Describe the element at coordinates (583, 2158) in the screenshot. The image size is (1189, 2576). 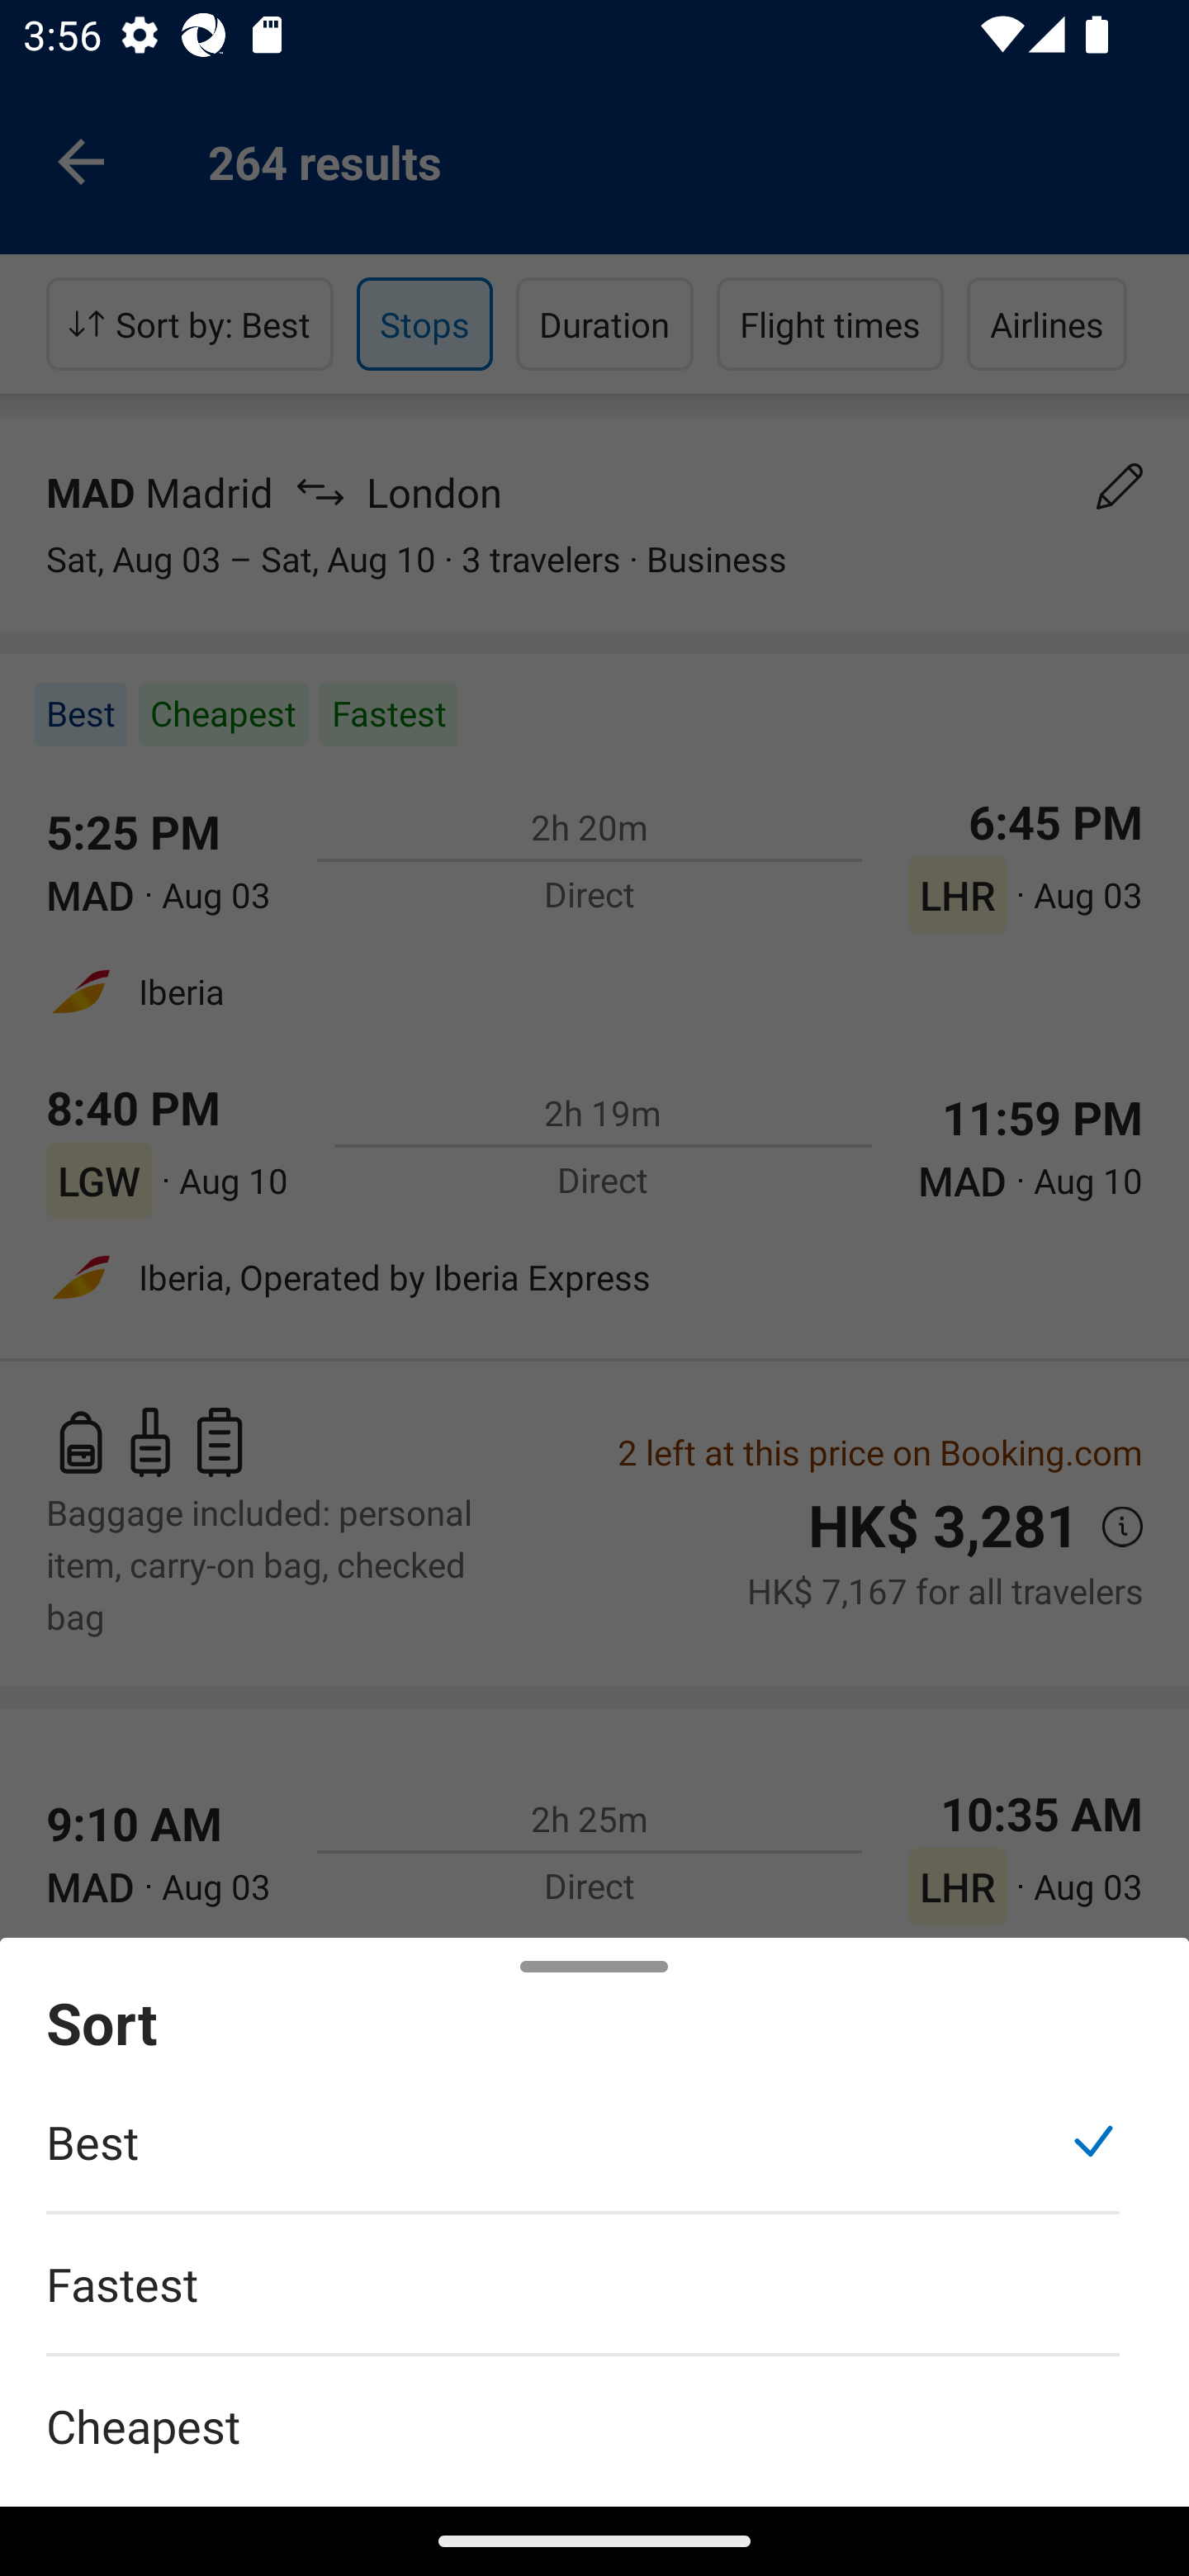
I see `Best` at that location.